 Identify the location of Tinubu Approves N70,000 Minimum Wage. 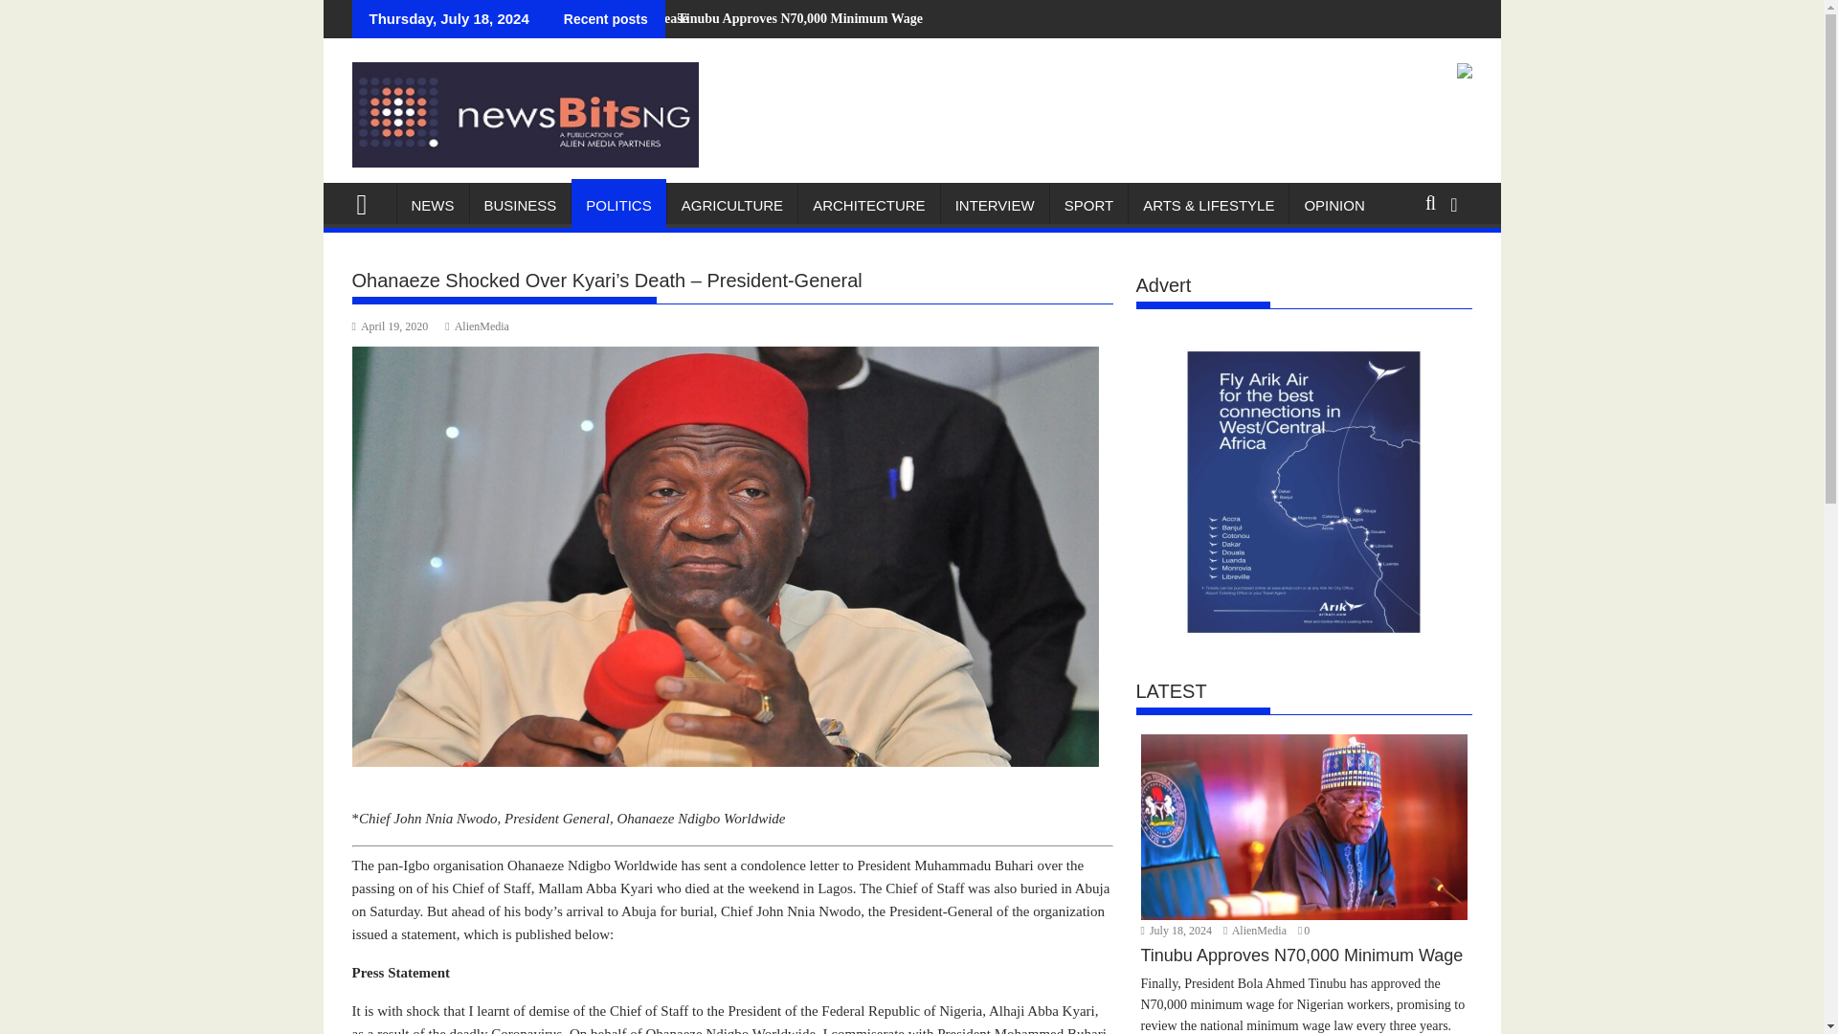
(794, 19).